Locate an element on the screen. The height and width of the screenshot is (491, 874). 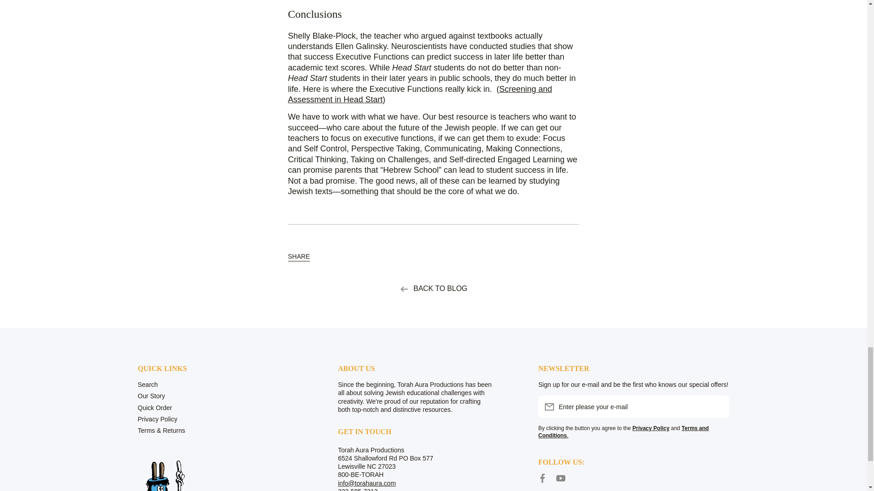
tel: 323-585-7312 is located at coordinates (357, 489).